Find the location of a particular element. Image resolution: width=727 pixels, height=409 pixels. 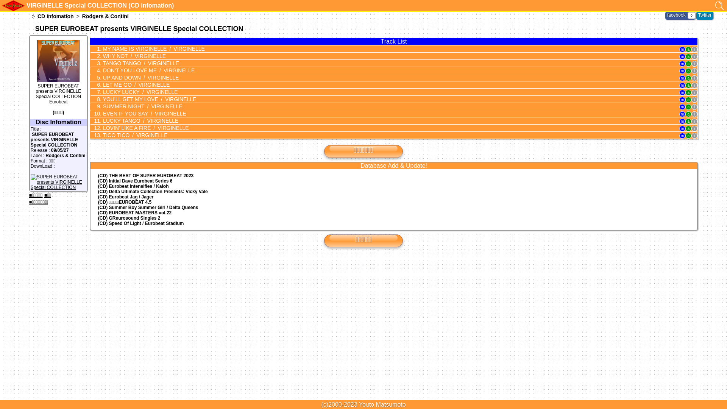

(CD) THE BEST OF SUPER EUROBEAT 2023 is located at coordinates (394, 176).